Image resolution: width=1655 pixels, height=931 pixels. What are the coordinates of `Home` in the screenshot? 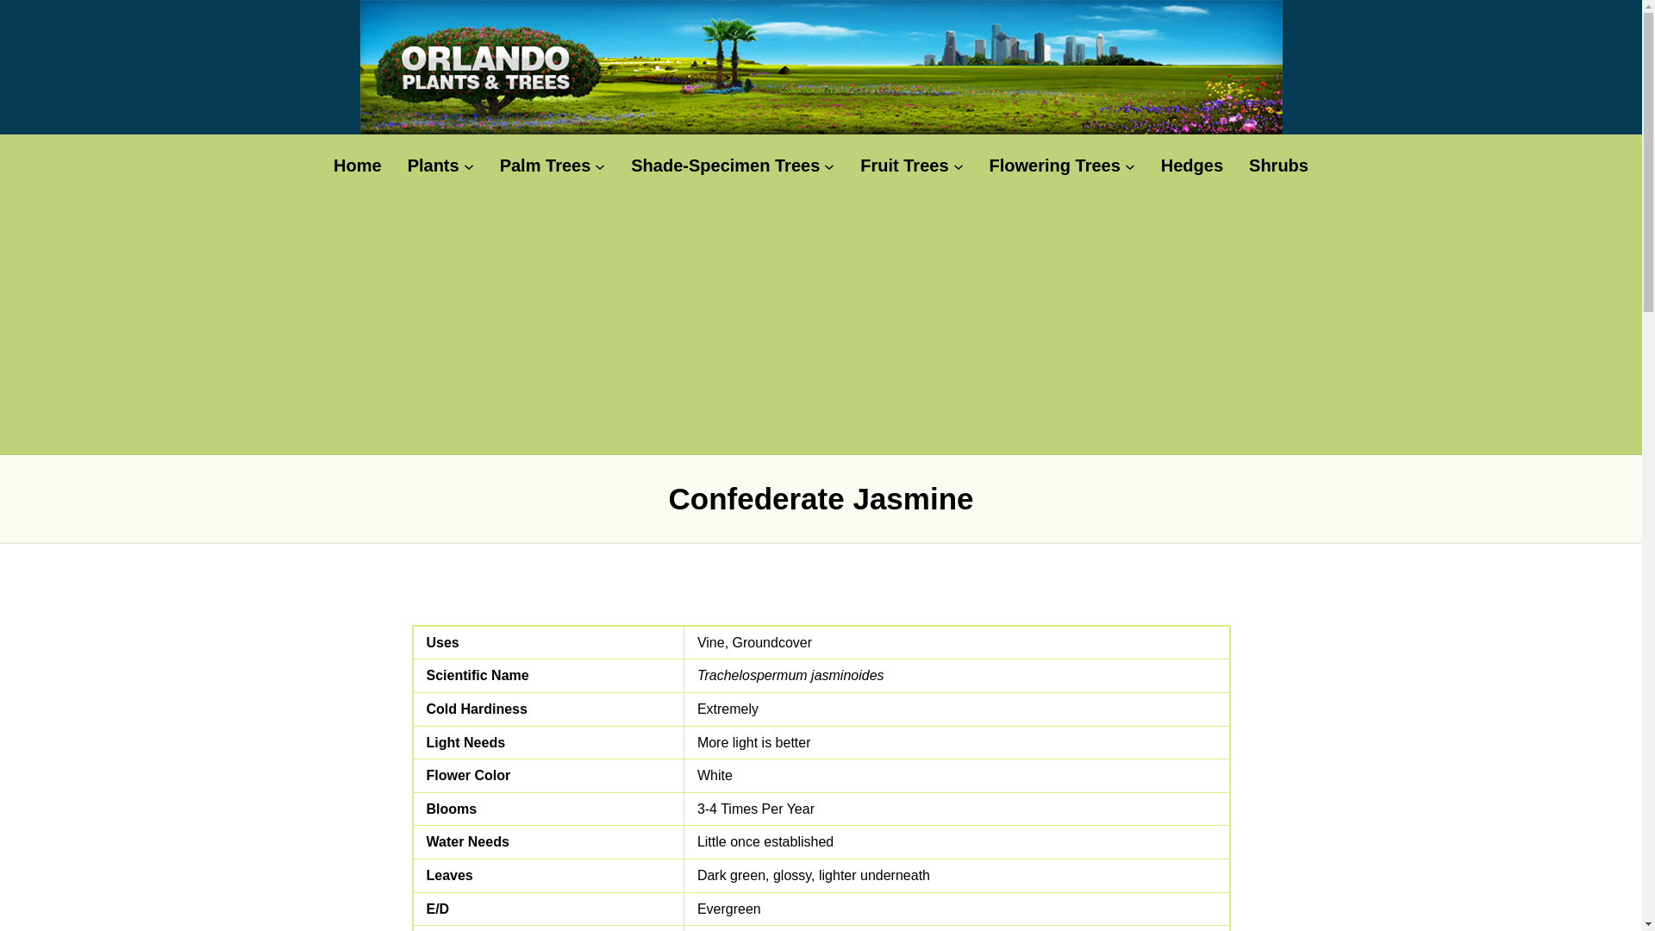 It's located at (358, 166).